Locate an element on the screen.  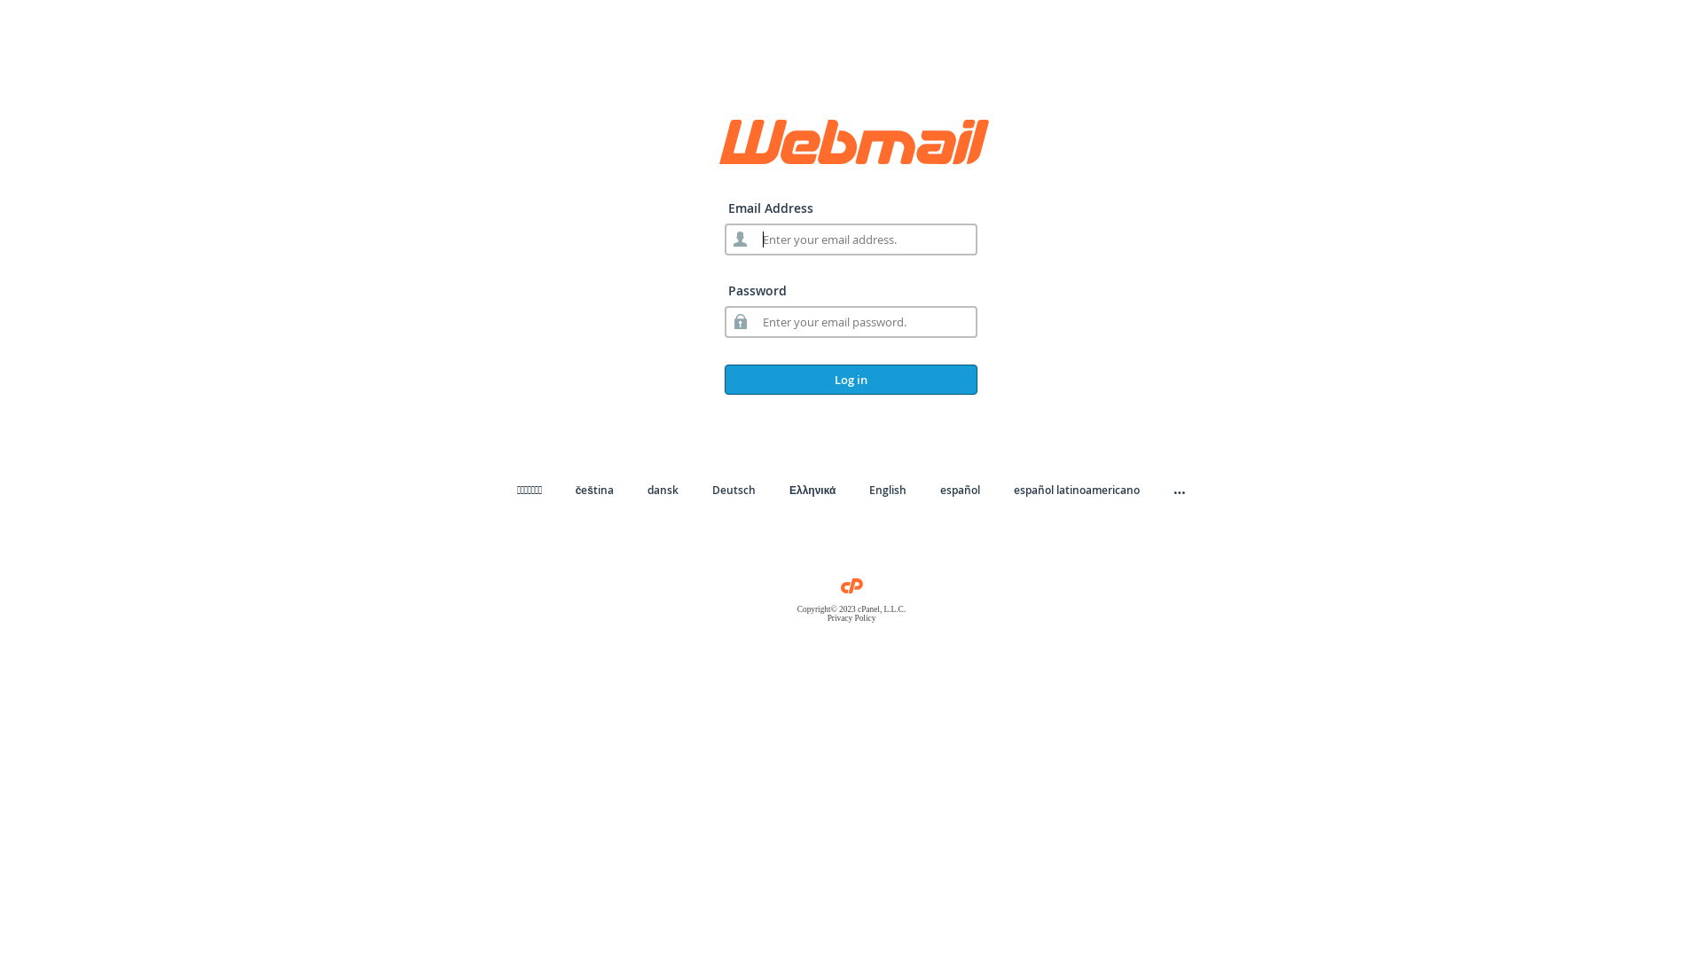
Enter Here is located at coordinates (655, 263).